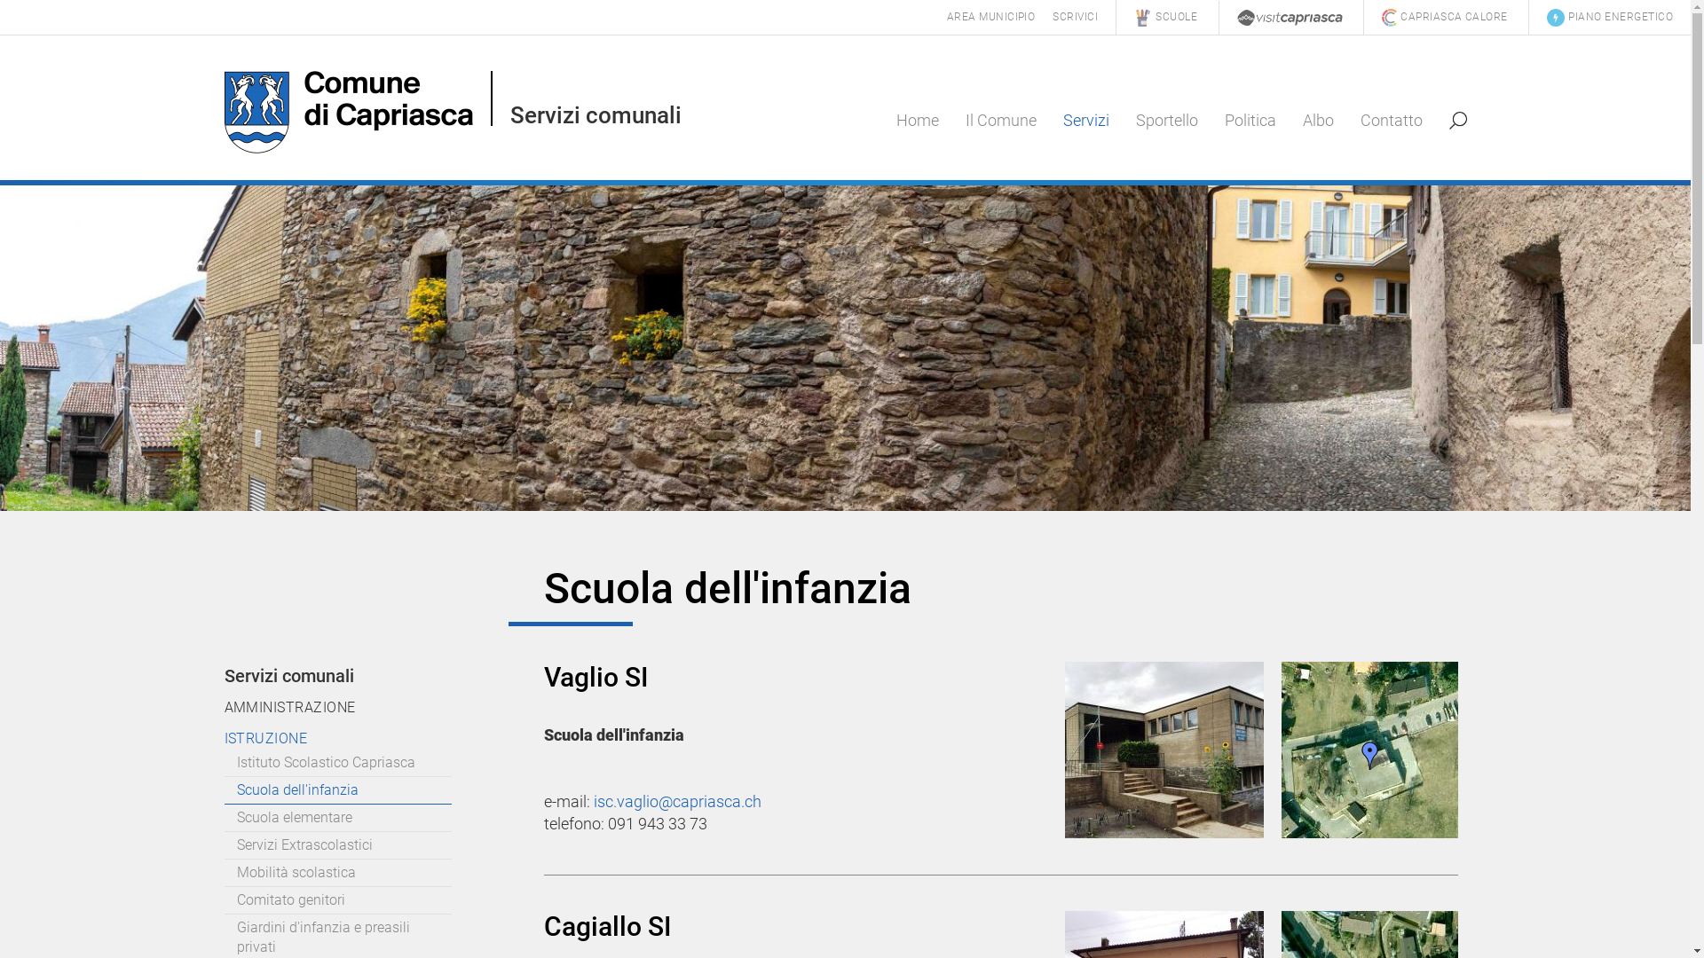 This screenshot has width=1704, height=958. I want to click on SCRIVICI, so click(1076, 17).